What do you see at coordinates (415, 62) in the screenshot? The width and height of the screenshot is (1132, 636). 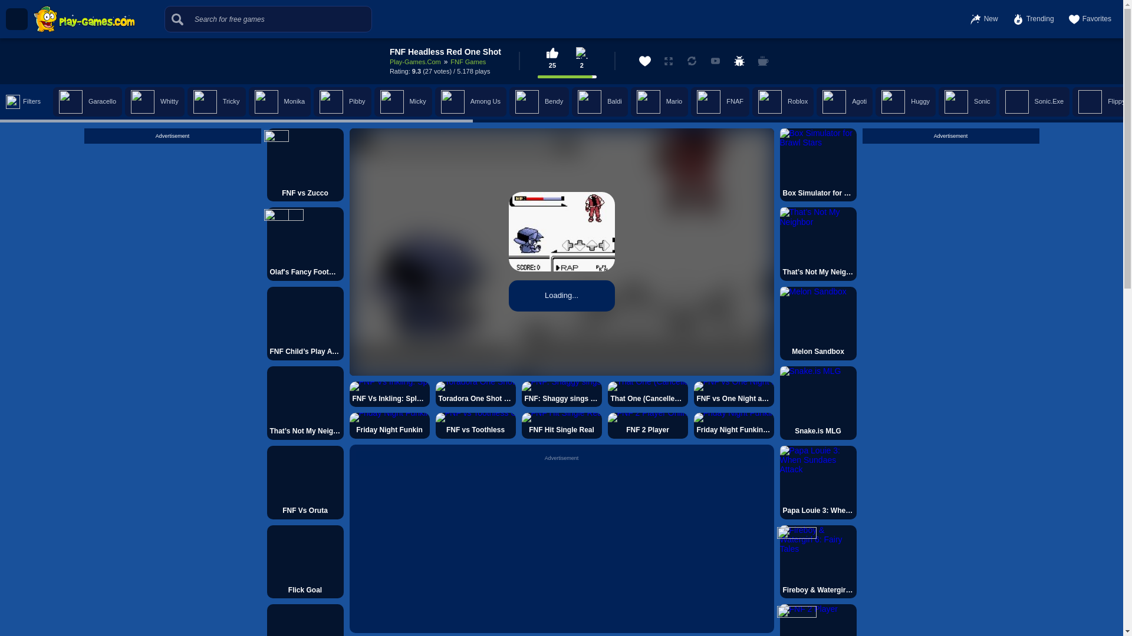 I see `Play-Games.Com` at bounding box center [415, 62].